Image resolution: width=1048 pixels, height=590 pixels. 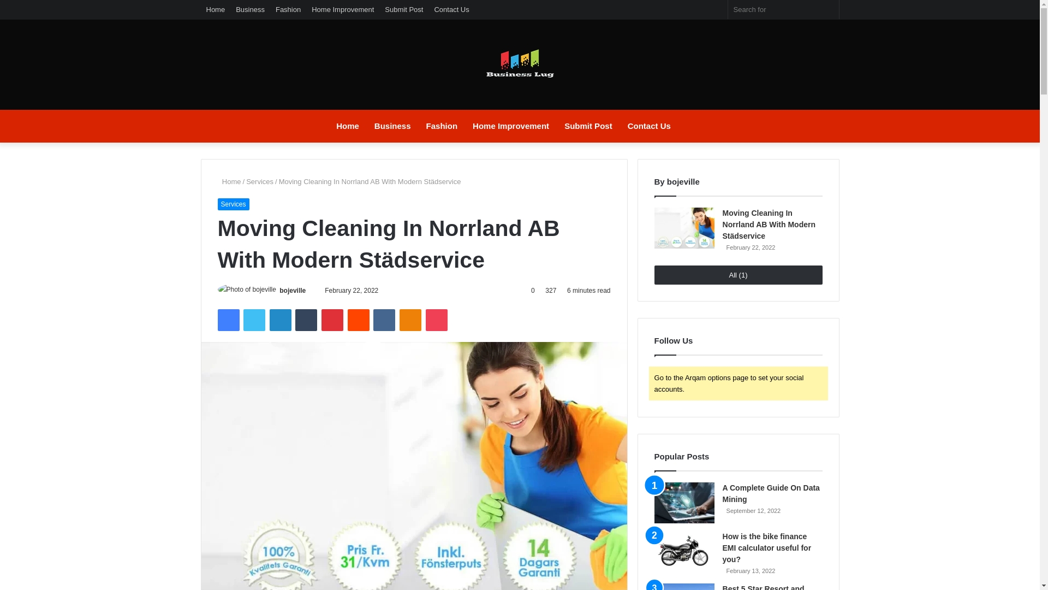 What do you see at coordinates (254, 320) in the screenshot?
I see `Twitter` at bounding box center [254, 320].